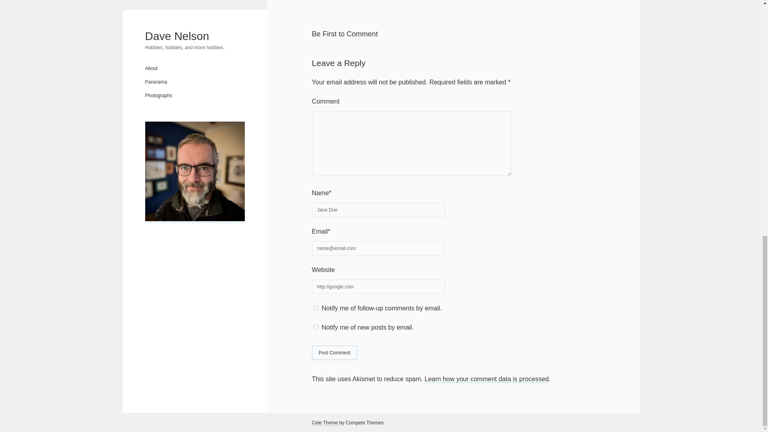 This screenshot has width=768, height=432. I want to click on Learn how your comment data is processed, so click(486, 379).